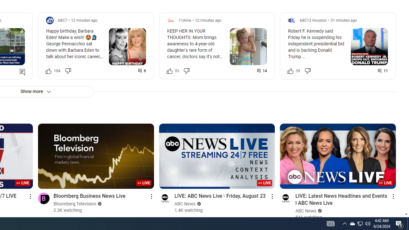  Describe the element at coordinates (383, 71) in the screenshot. I see `Comment` at that location.